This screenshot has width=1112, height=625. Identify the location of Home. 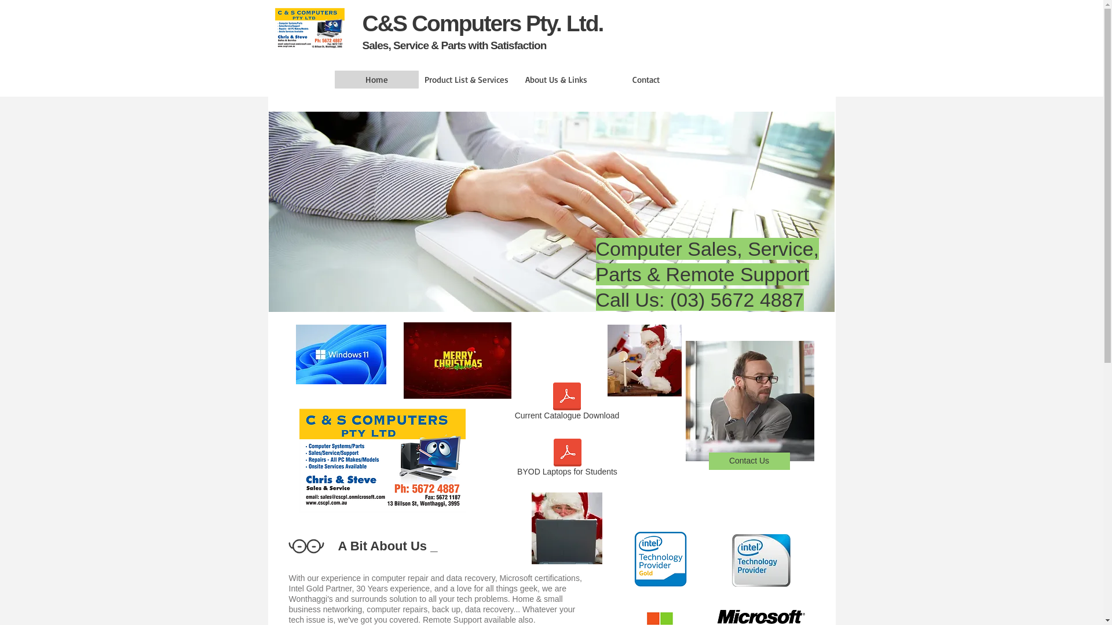
(376, 80).